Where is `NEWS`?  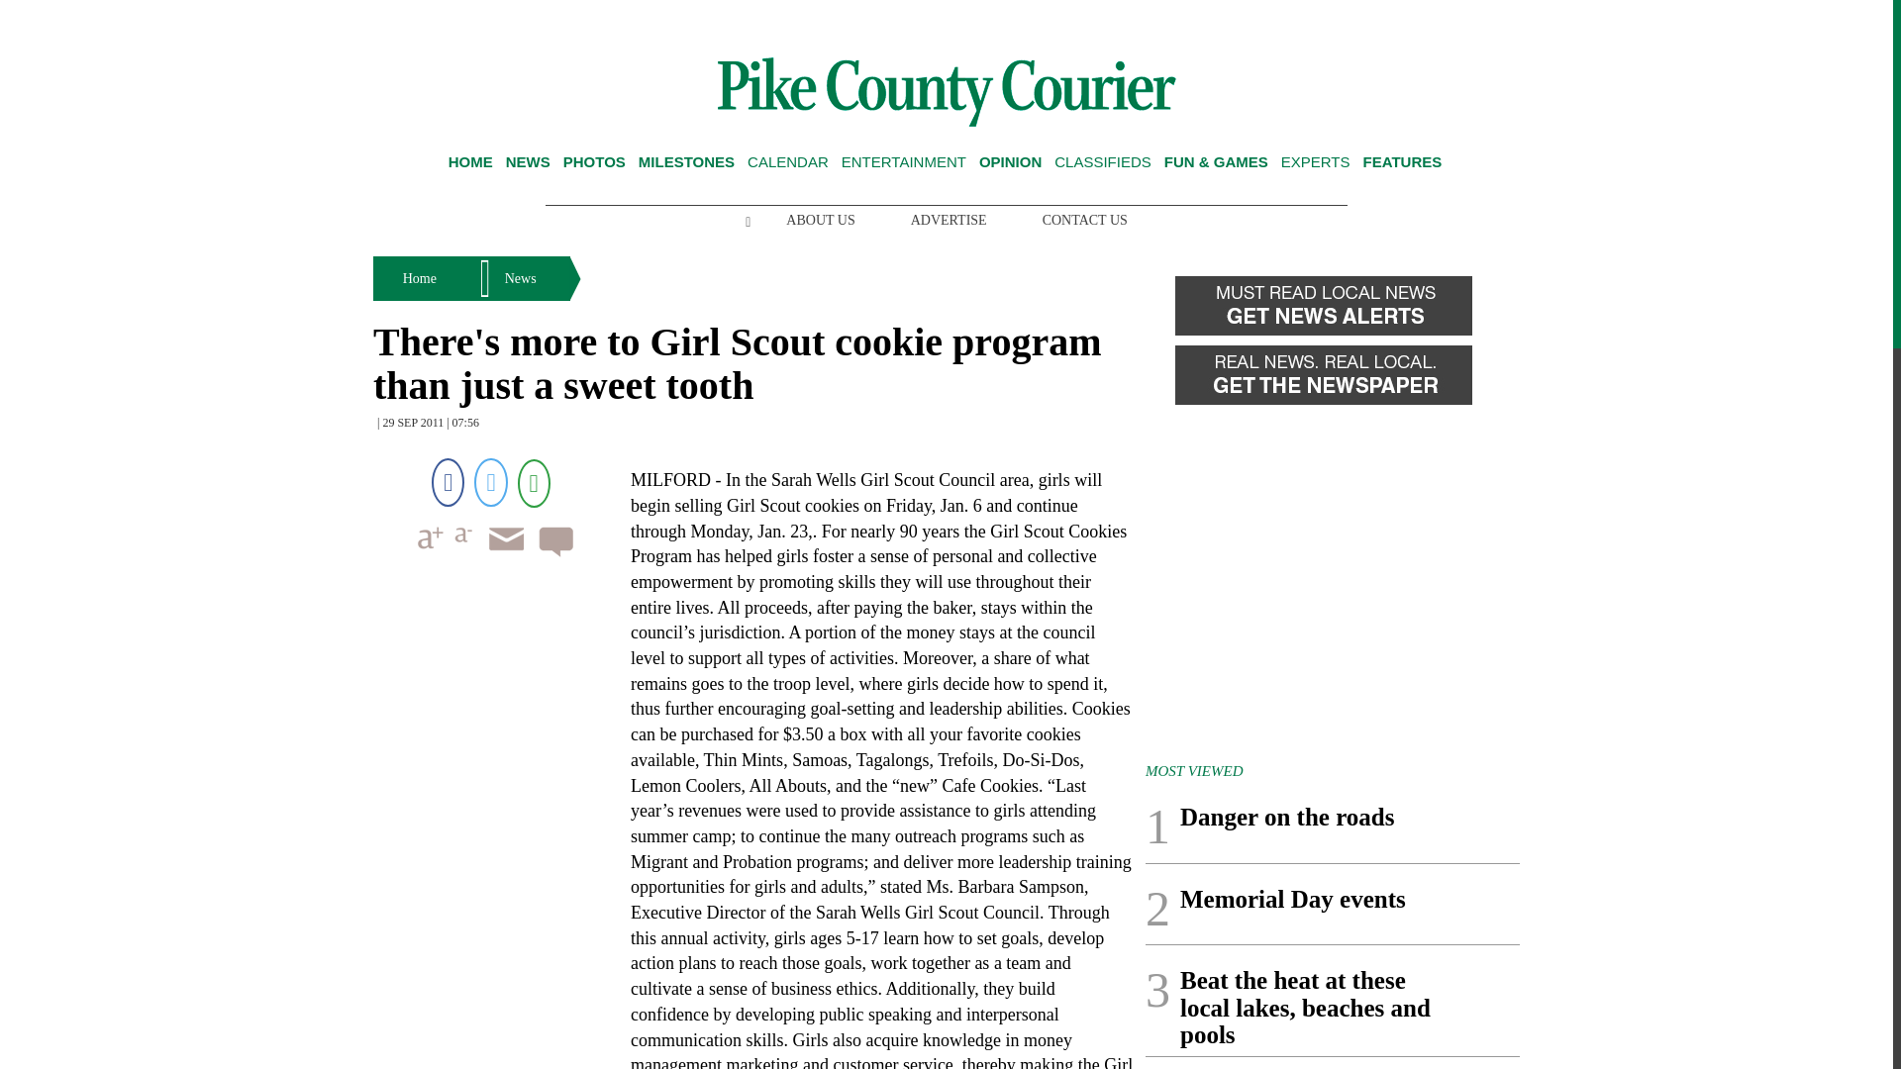 NEWS is located at coordinates (528, 161).